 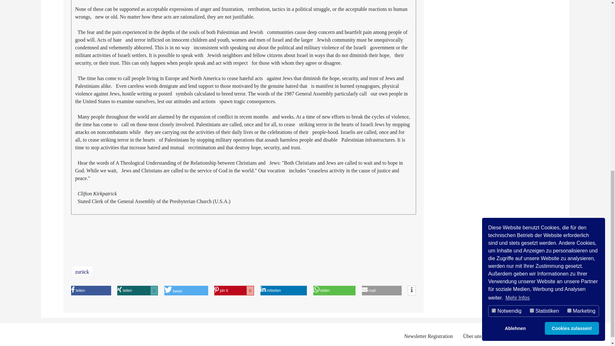 I want to click on Bei LinkedIn teilen, so click(x=271, y=291).